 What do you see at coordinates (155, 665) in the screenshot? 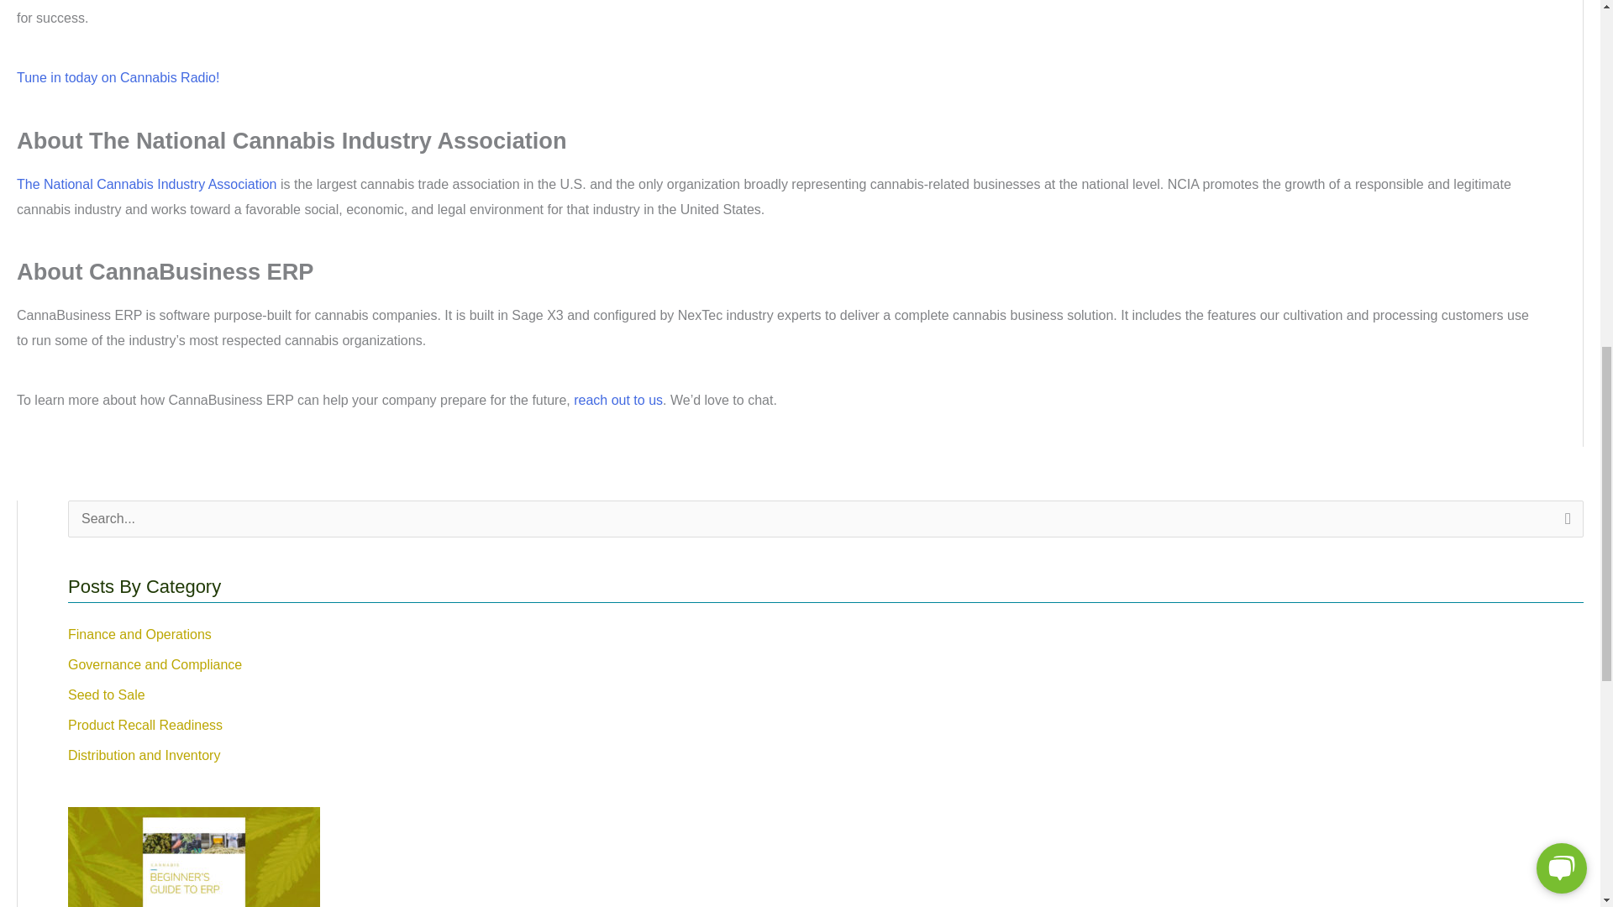
I see `Governance and Compliance` at bounding box center [155, 665].